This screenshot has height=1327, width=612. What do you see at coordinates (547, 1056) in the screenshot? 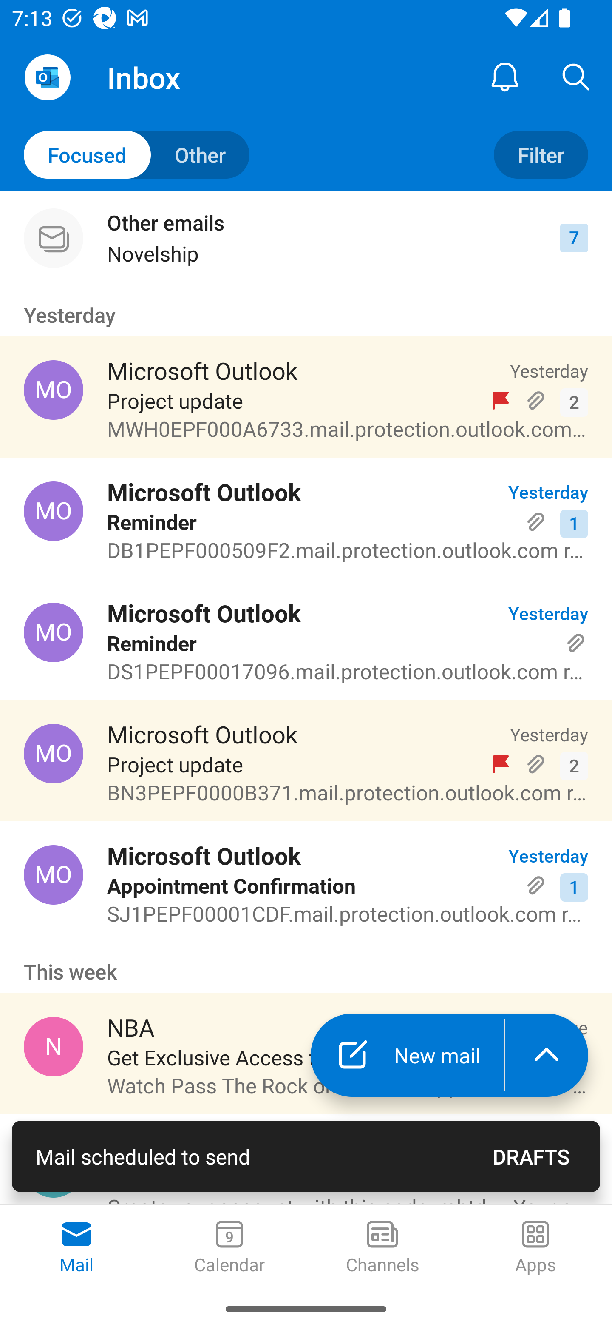
I see `launch the extended action menu` at bounding box center [547, 1056].